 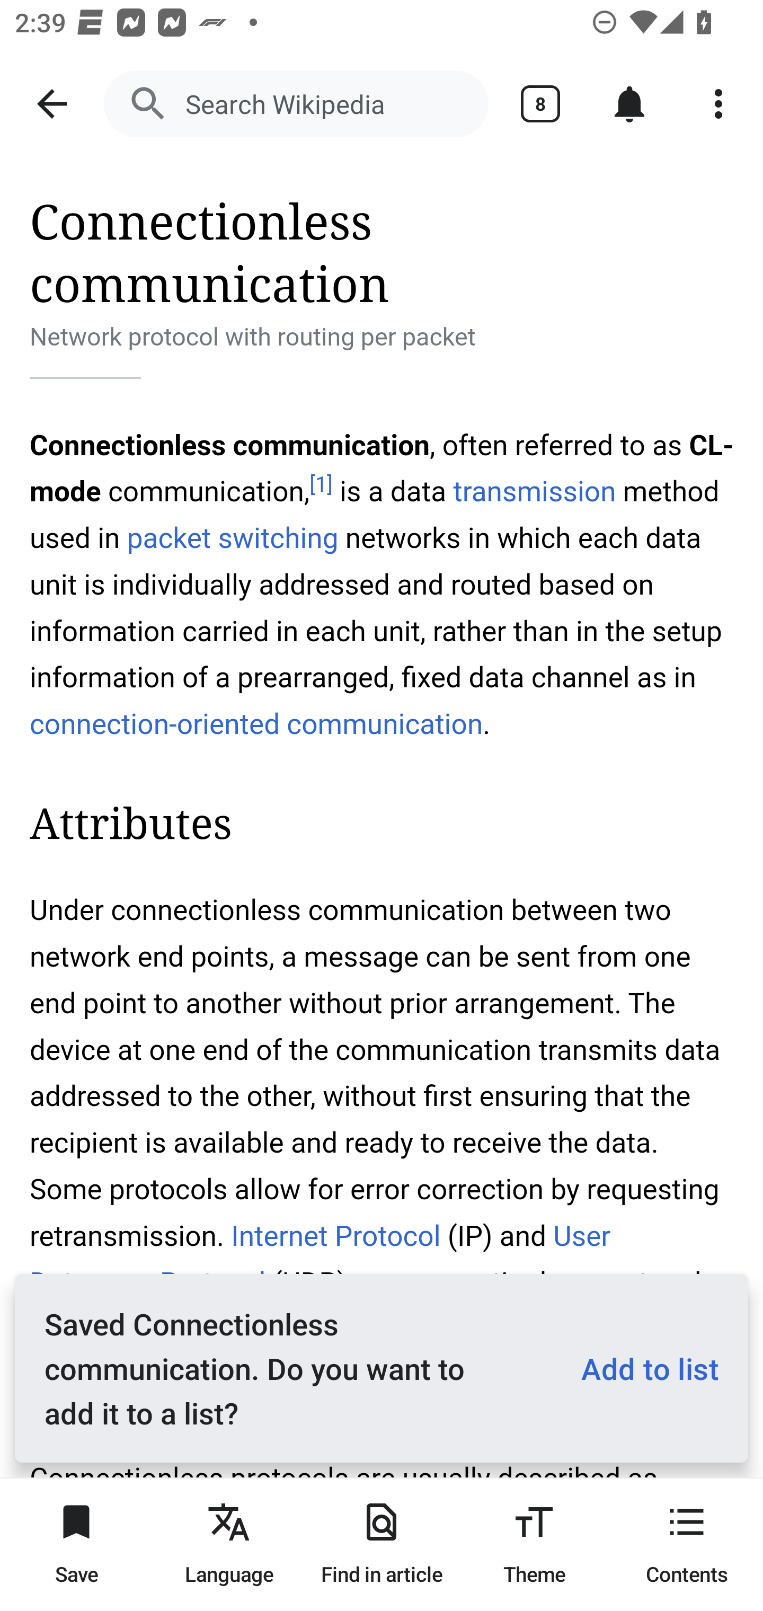 I want to click on Language, so click(x=229, y=1544).